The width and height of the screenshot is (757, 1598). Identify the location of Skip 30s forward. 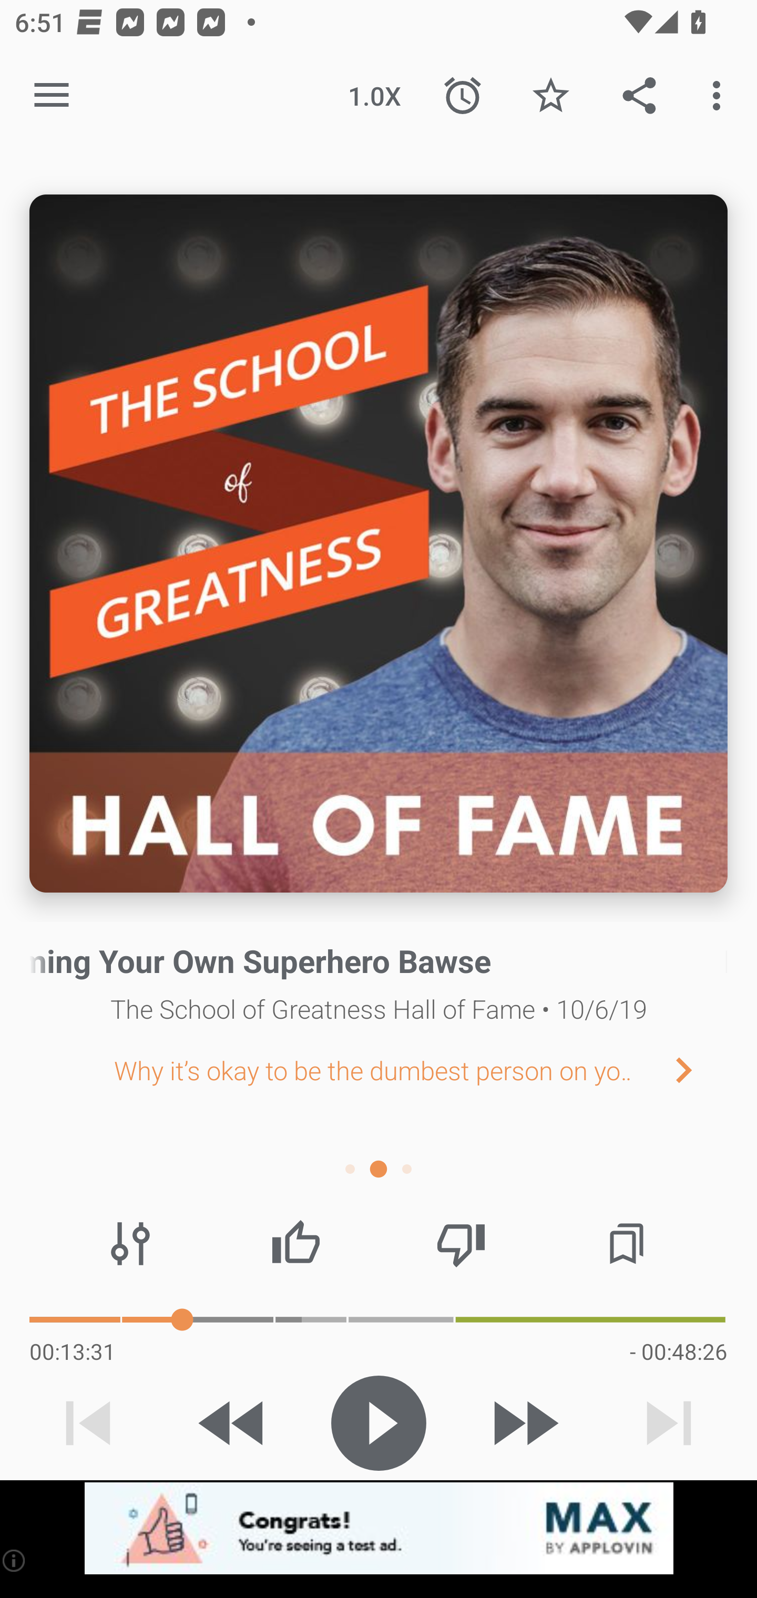
(524, 1423).